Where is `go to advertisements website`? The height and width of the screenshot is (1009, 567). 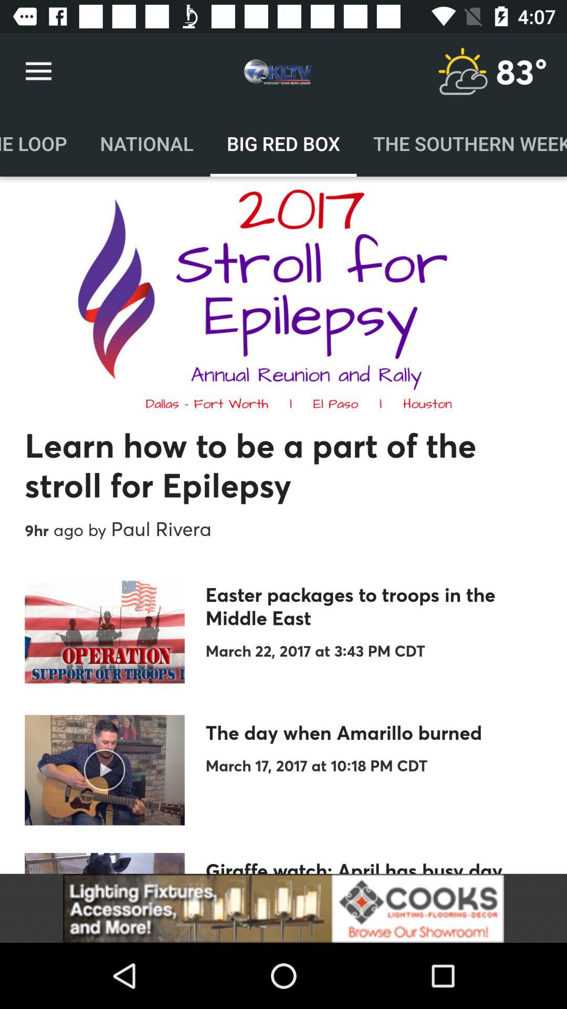
go to advertisements website is located at coordinates (283, 908).